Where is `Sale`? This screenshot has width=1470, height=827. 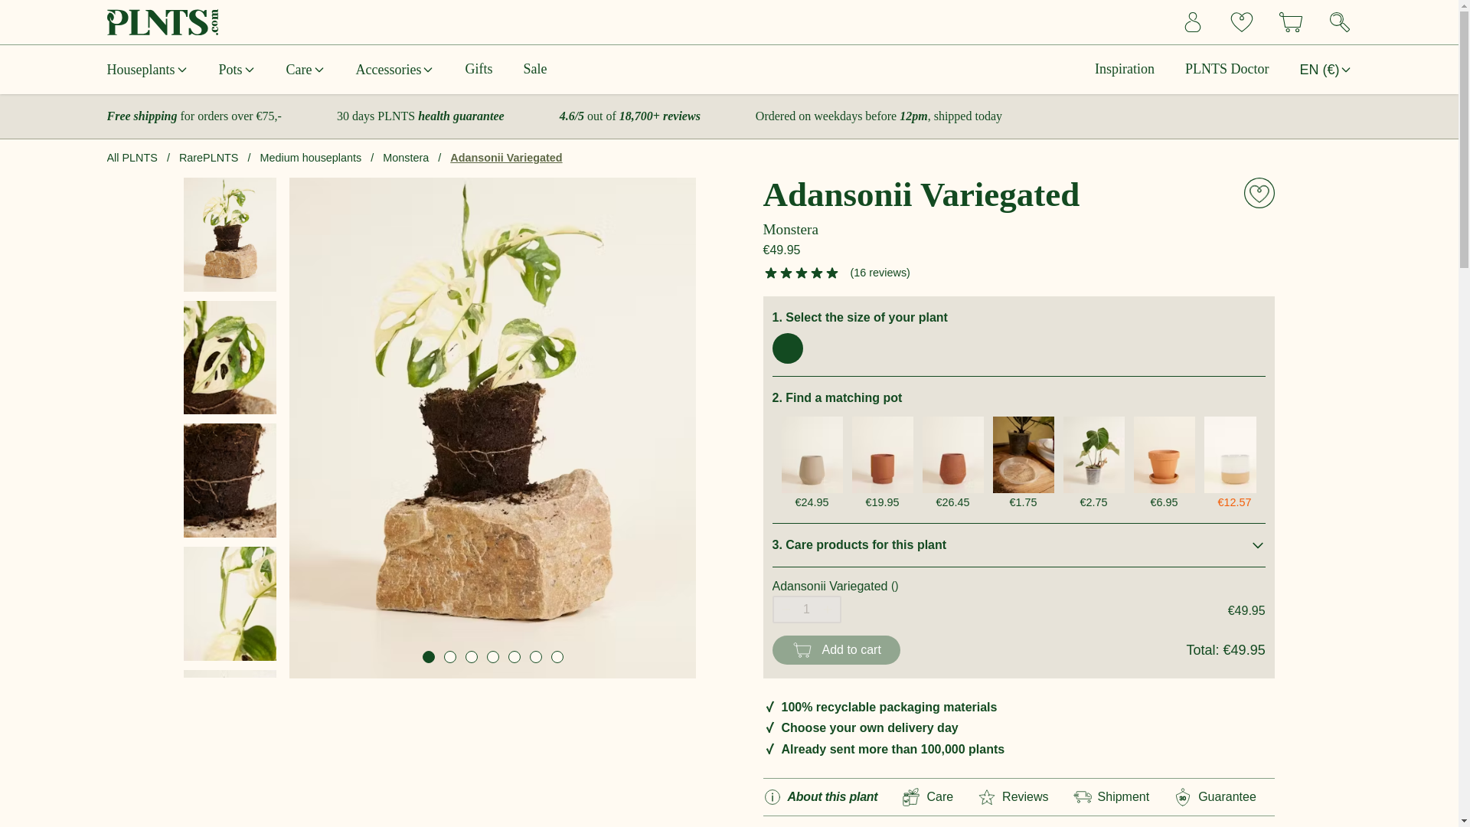
Sale is located at coordinates (534, 69).